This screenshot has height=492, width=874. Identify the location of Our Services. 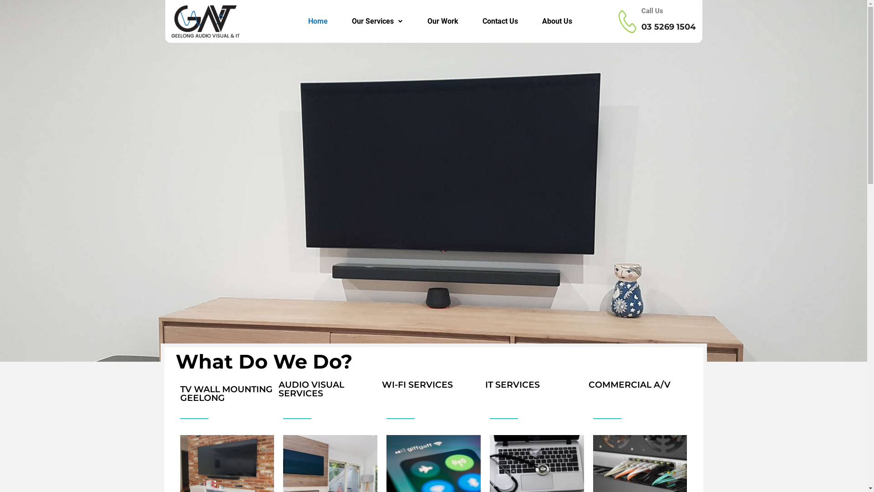
(378, 21).